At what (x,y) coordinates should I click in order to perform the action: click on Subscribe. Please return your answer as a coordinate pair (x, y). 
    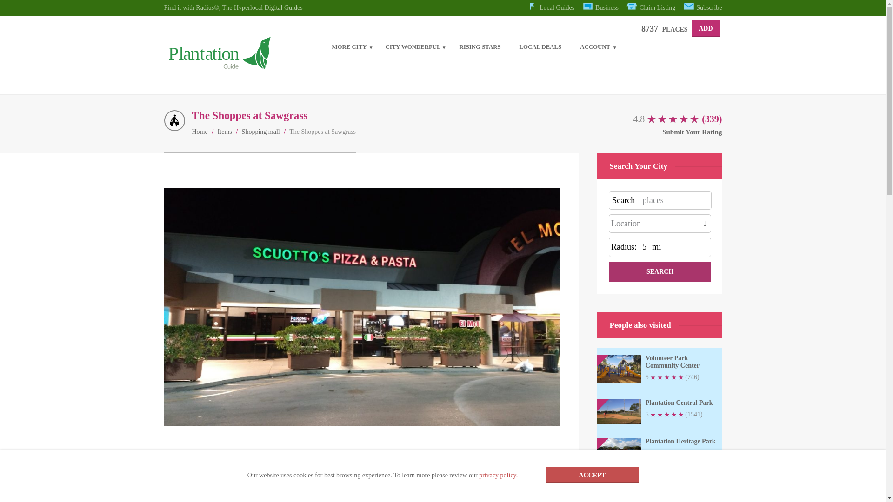
    Looking at the image, I should click on (703, 7).